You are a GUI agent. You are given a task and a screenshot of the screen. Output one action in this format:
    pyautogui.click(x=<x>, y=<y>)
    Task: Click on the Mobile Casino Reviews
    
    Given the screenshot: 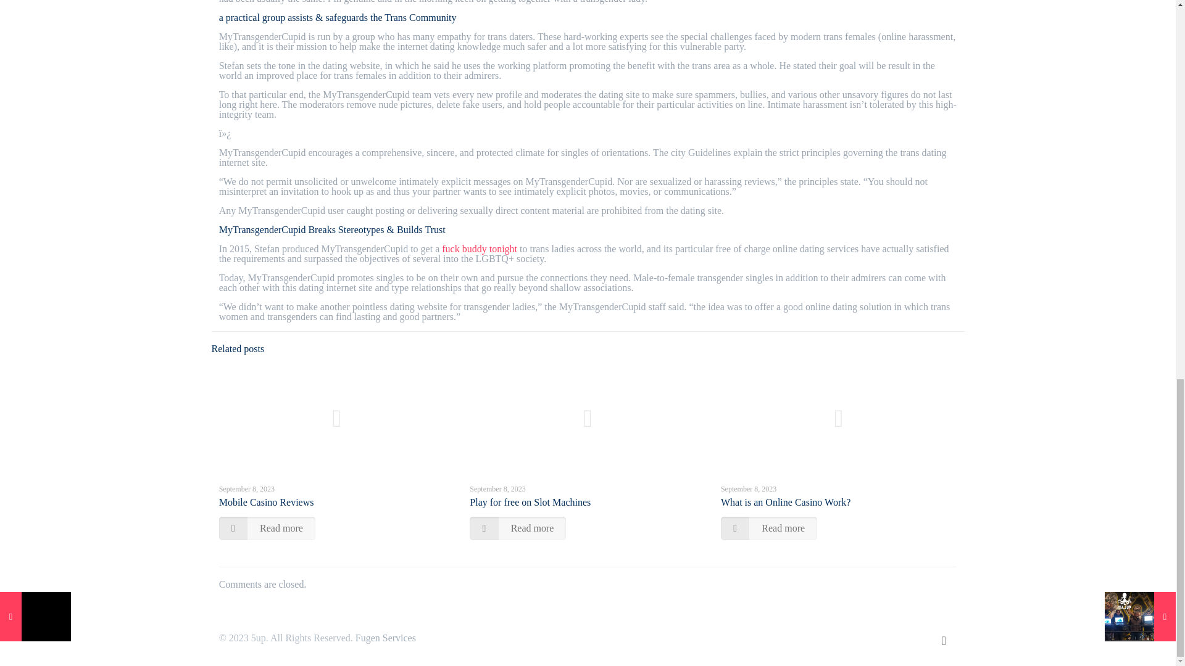 What is the action you would take?
    pyautogui.click(x=267, y=502)
    